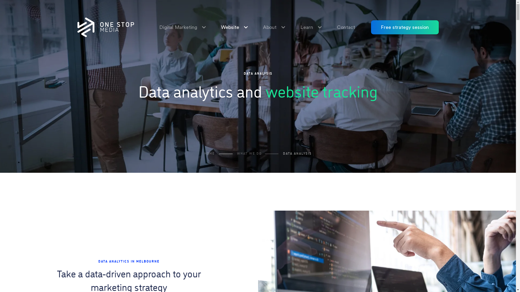 This screenshot has height=292, width=520. I want to click on WHAT WE DO, so click(249, 153).